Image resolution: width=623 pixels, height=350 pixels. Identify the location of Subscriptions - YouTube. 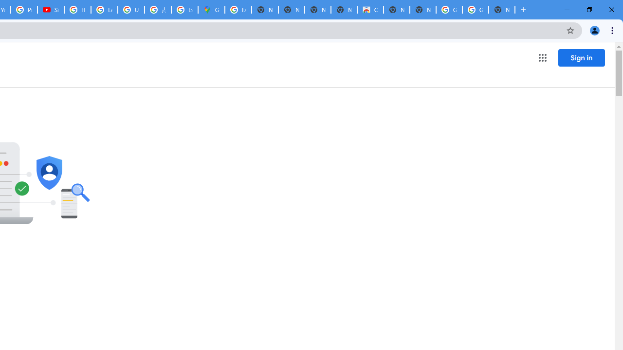
(51, 10).